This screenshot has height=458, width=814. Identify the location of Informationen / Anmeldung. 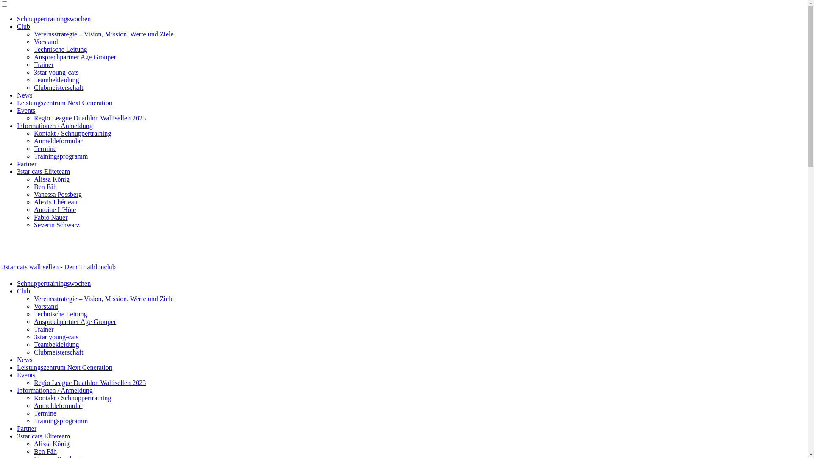
(55, 126).